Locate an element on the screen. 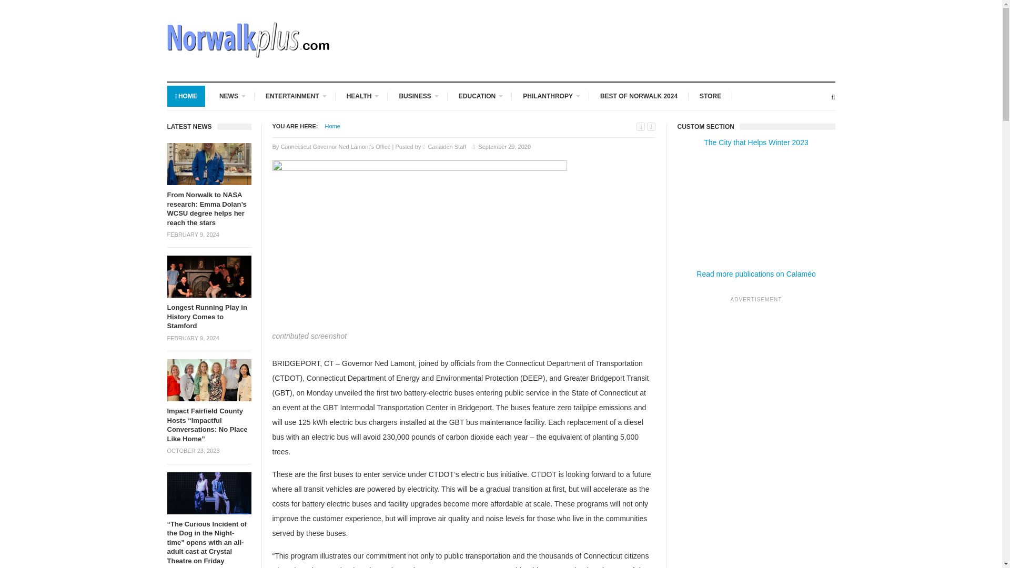 This screenshot has width=1010, height=568. EDUCATION is located at coordinates (480, 96).